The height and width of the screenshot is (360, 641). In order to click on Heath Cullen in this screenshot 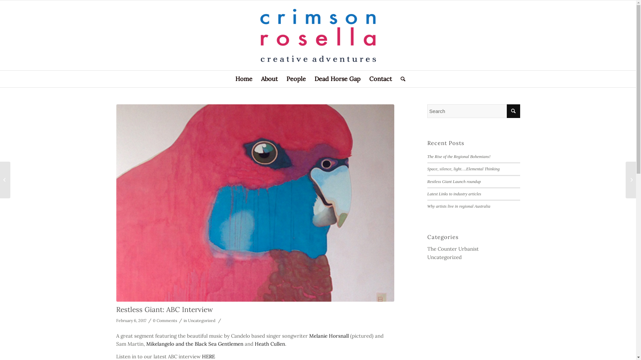, I will do `click(270, 344)`.